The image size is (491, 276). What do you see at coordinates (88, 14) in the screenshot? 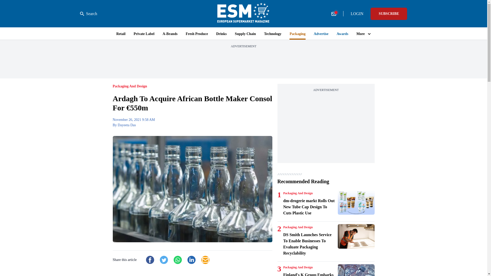
I see `Search` at bounding box center [88, 14].